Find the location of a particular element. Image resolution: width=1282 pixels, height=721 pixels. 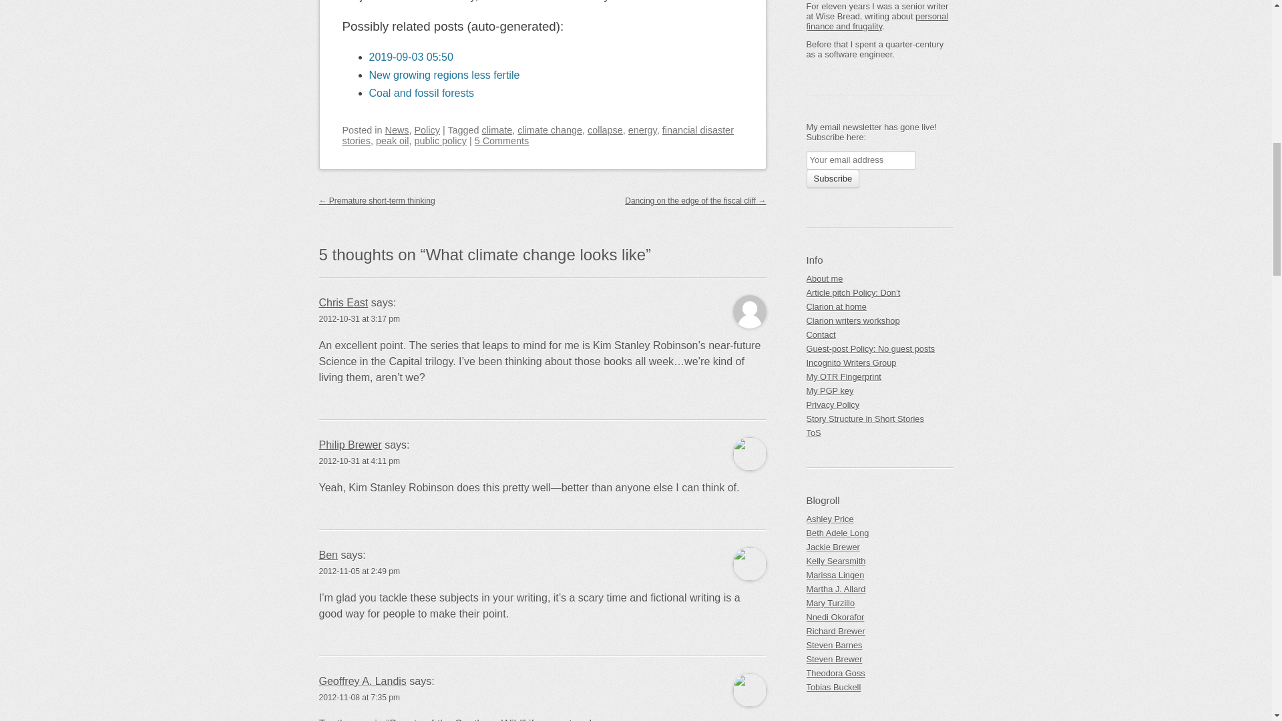

2012-11-05 at 2:49 pm is located at coordinates (359, 571).